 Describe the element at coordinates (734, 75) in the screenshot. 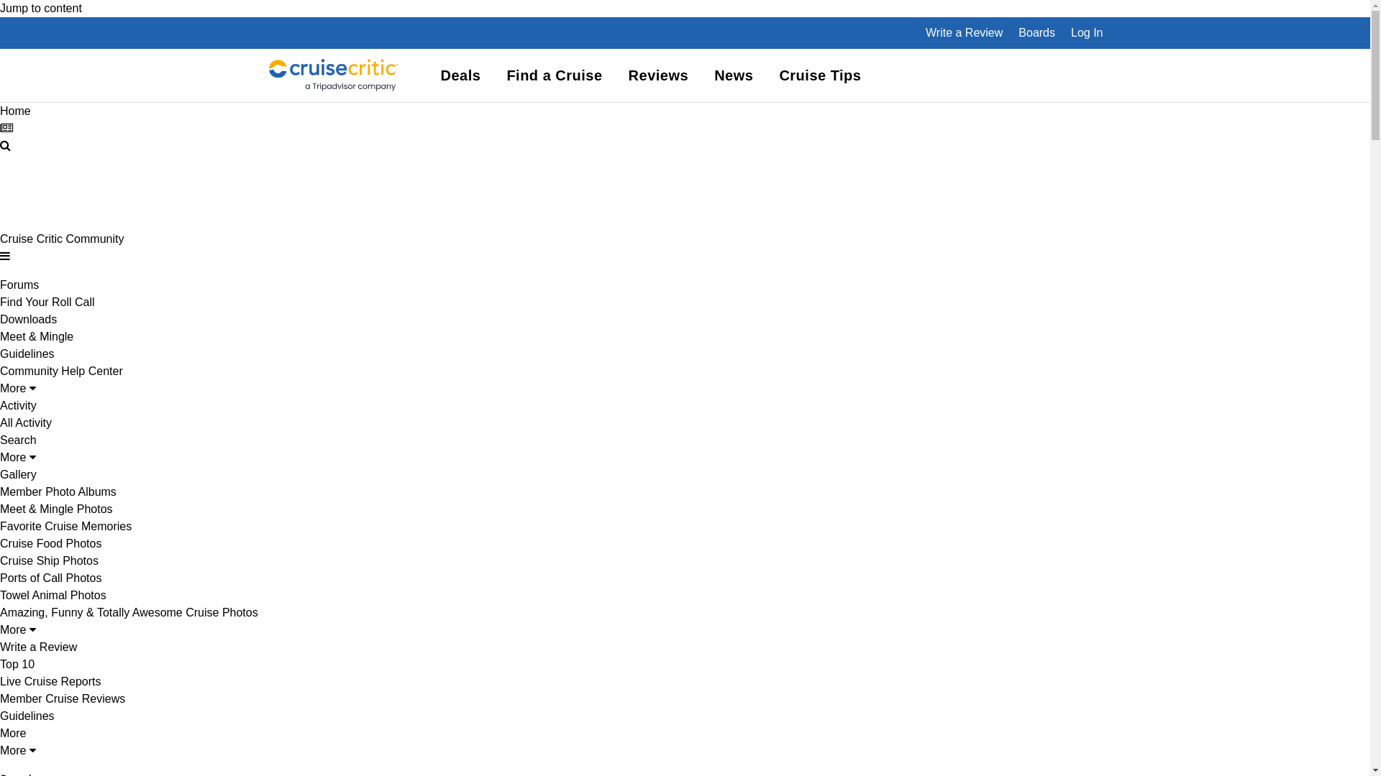

I see `News` at that location.